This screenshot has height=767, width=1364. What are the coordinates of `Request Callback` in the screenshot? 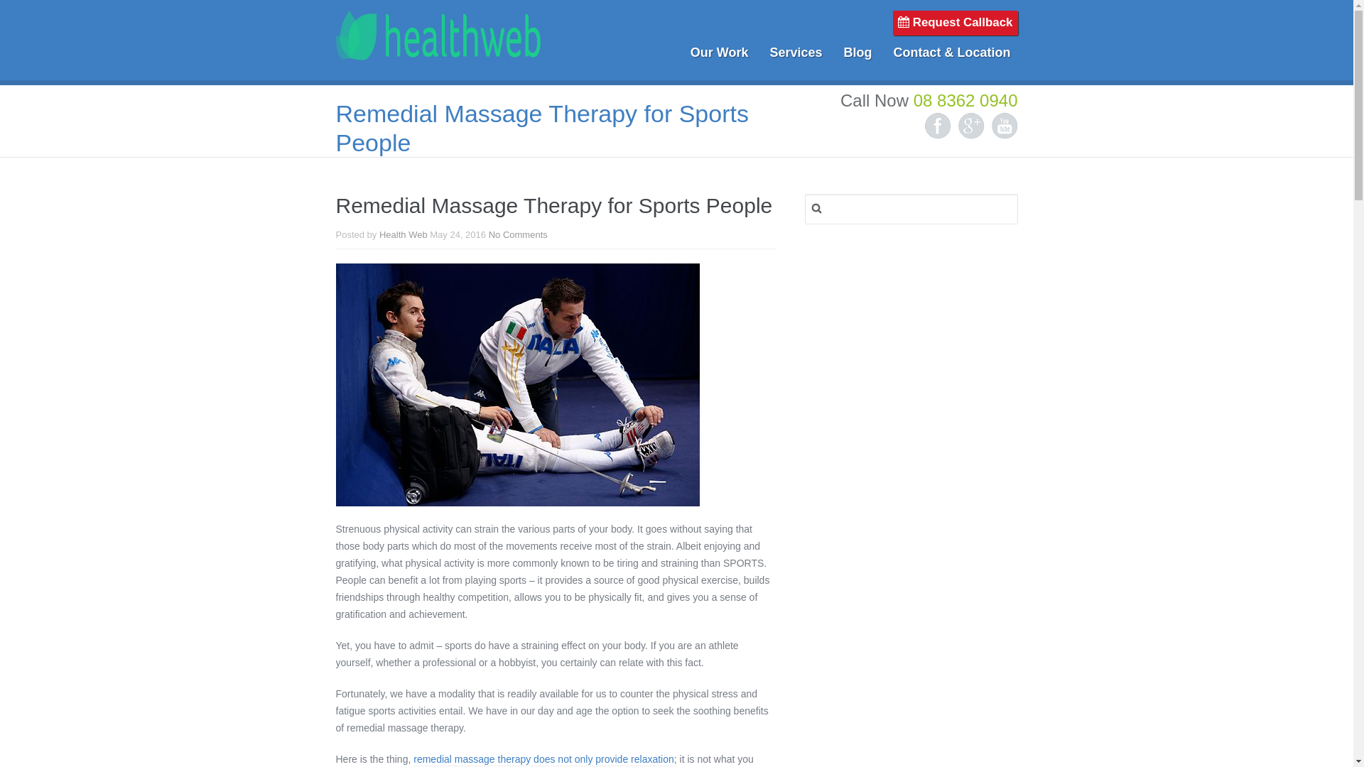 It's located at (956, 23).